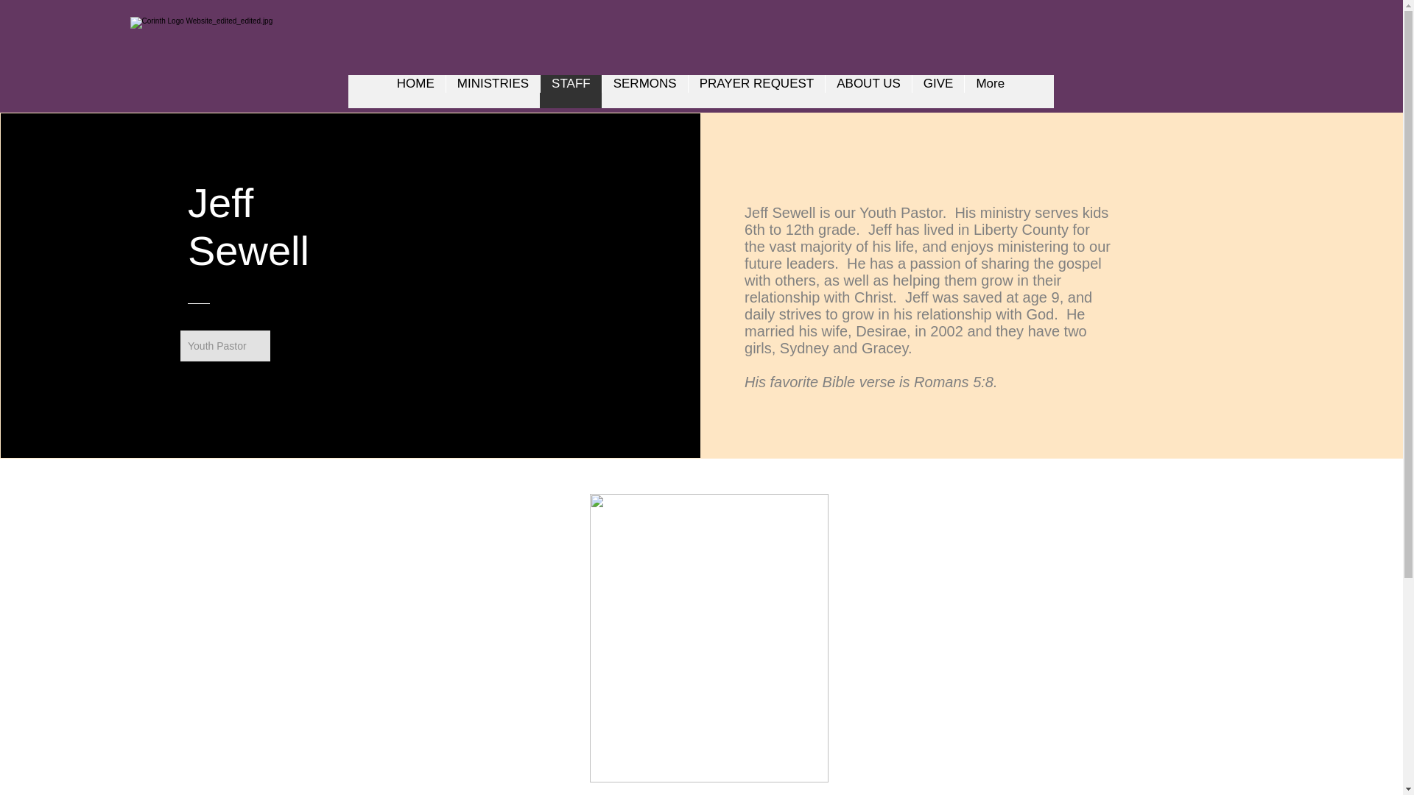  Describe the element at coordinates (492, 91) in the screenshot. I see `MINISTRIES` at that location.